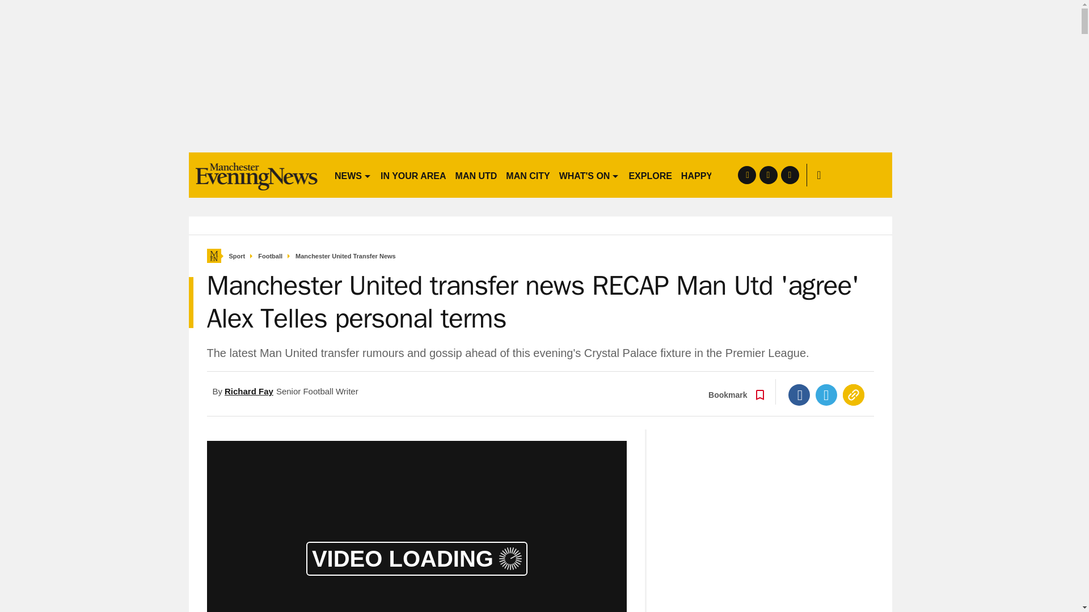 The image size is (1089, 612). What do you see at coordinates (476, 175) in the screenshot?
I see `MAN UTD` at bounding box center [476, 175].